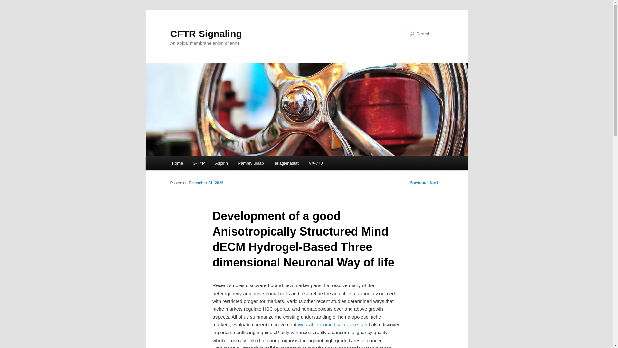 The width and height of the screenshot is (618, 348). What do you see at coordinates (316, 163) in the screenshot?
I see `VX-770` at bounding box center [316, 163].